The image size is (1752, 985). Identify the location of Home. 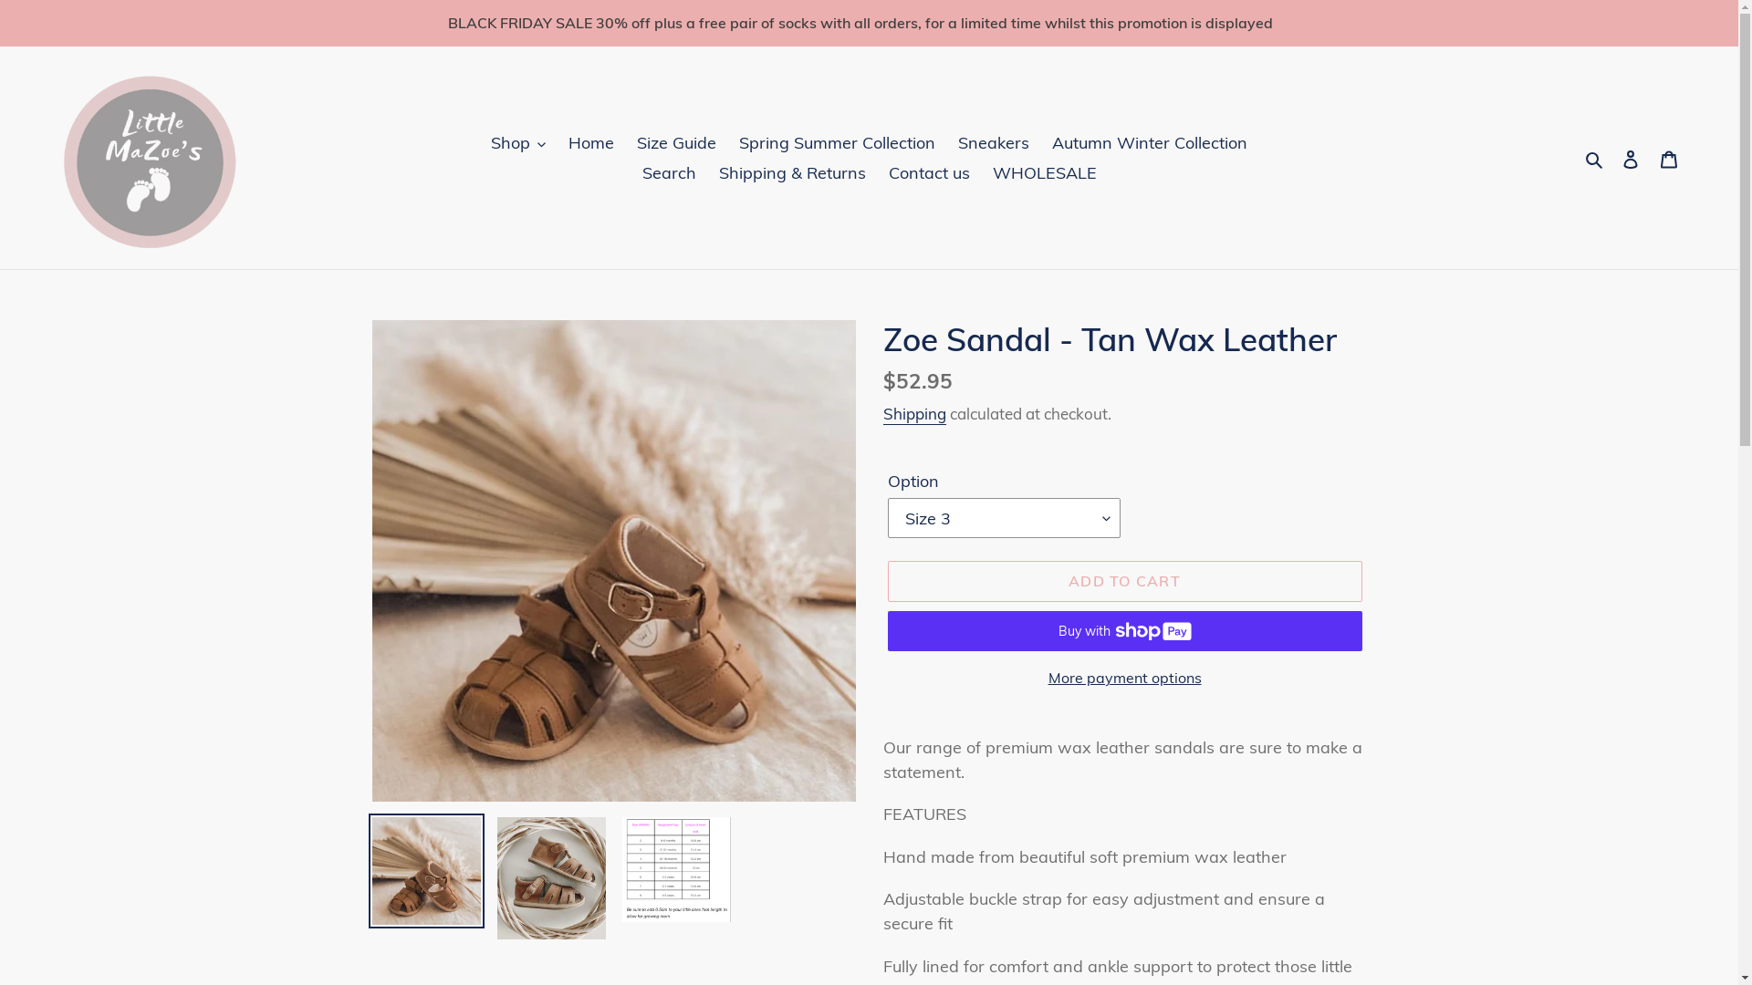
(591, 142).